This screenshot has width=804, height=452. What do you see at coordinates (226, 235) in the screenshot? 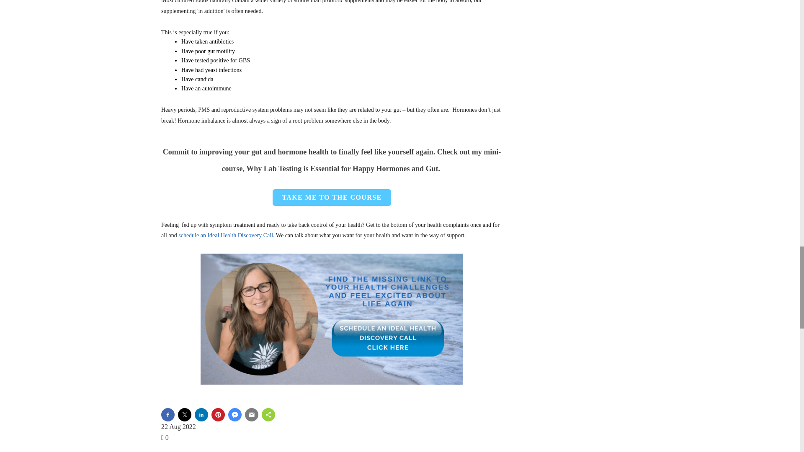
I see `schedule an Ideal Health Discovery Call` at bounding box center [226, 235].